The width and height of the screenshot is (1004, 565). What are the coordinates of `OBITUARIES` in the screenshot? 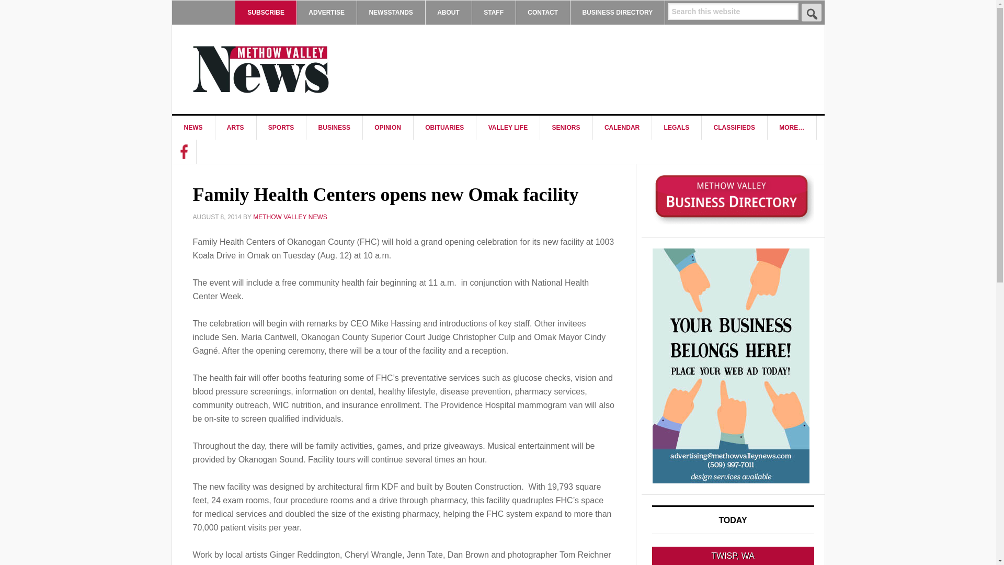 It's located at (444, 128).